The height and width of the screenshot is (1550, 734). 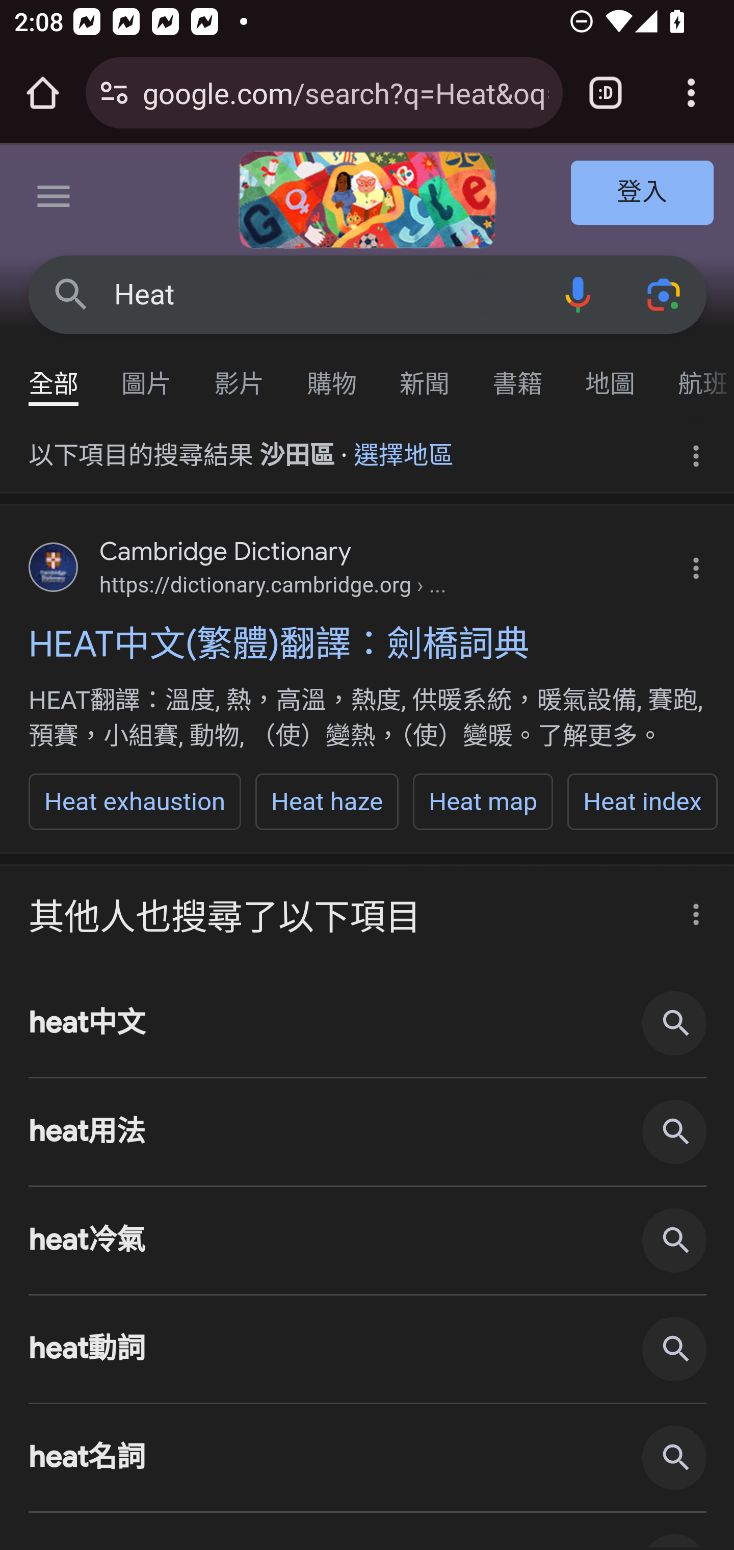 I want to click on 2024 年國際婦女節, so click(x=367, y=200).